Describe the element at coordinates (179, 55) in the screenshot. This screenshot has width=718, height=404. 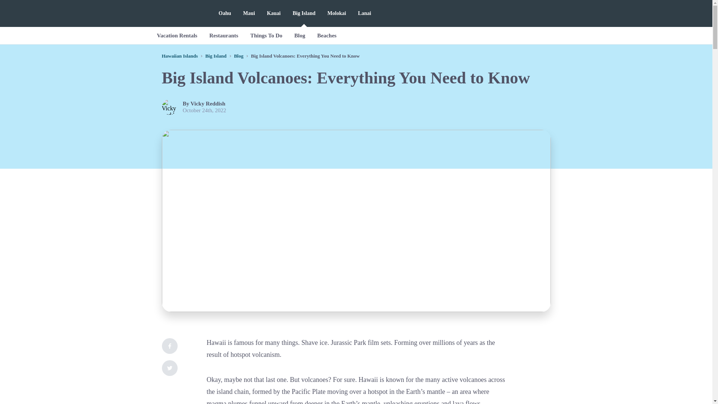
I see `Hawaiian Islands` at that location.